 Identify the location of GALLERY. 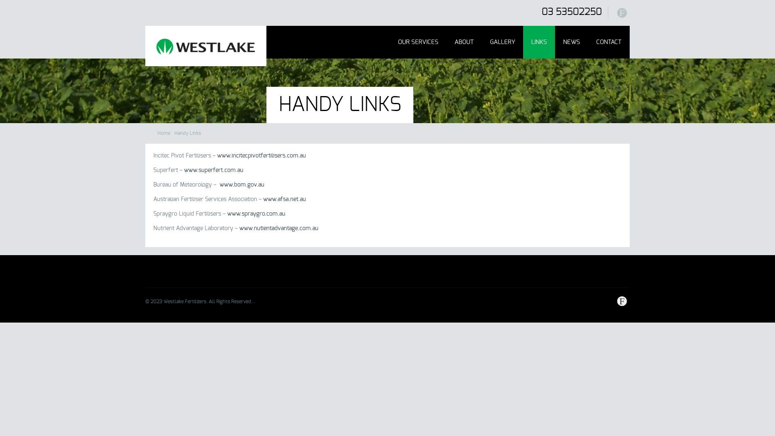
(503, 42).